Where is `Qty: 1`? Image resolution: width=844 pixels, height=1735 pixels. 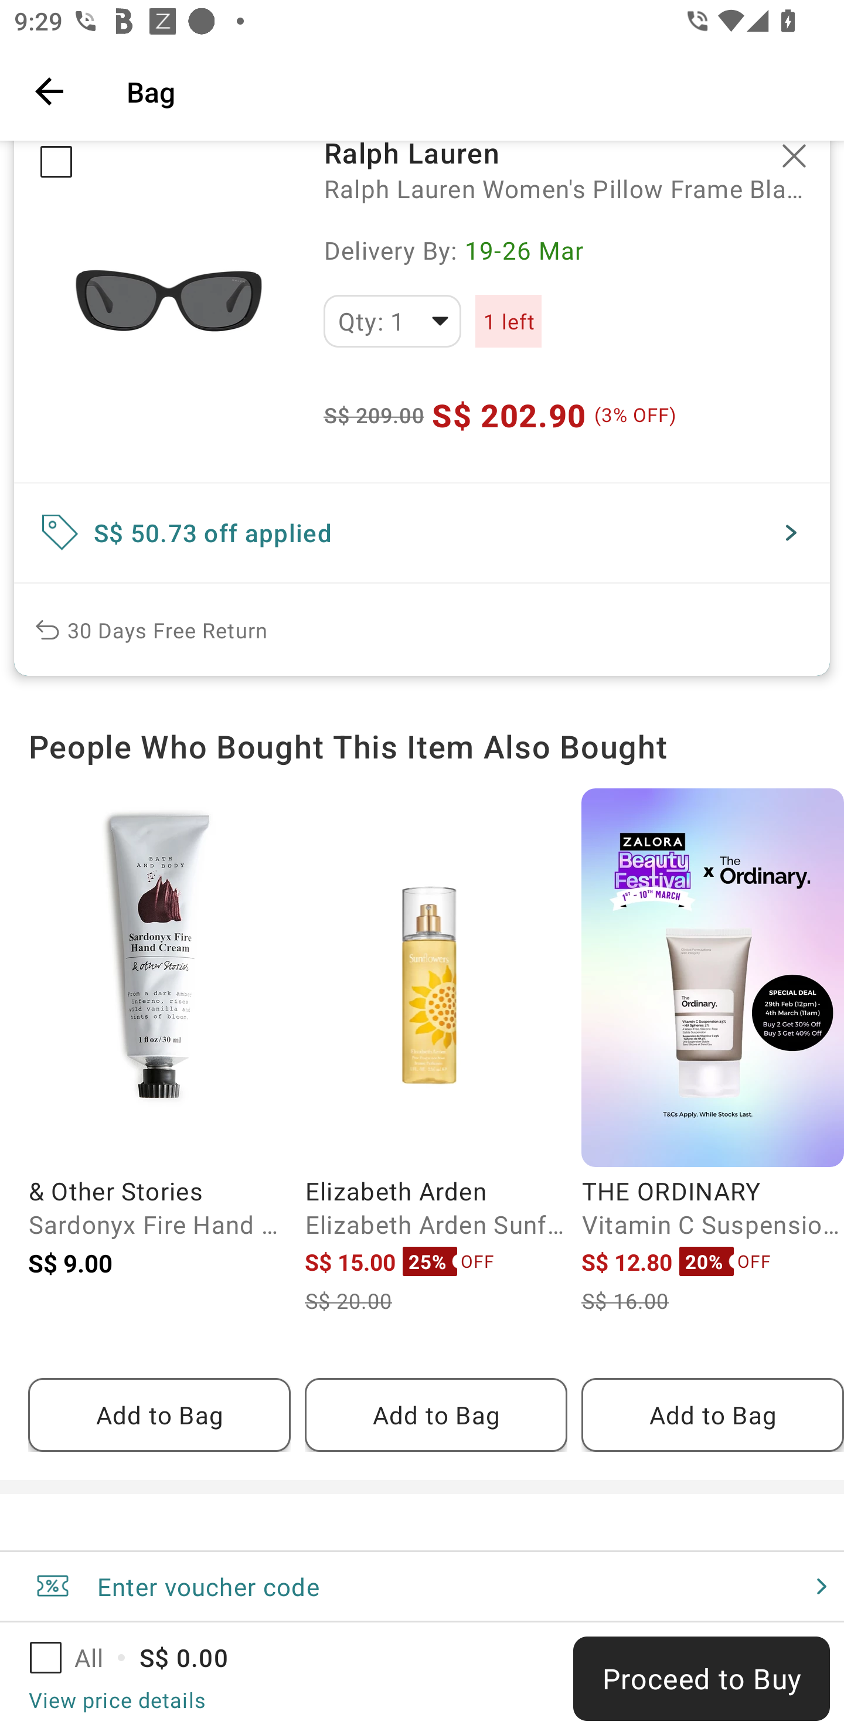
Qty: 1 is located at coordinates (392, 321).